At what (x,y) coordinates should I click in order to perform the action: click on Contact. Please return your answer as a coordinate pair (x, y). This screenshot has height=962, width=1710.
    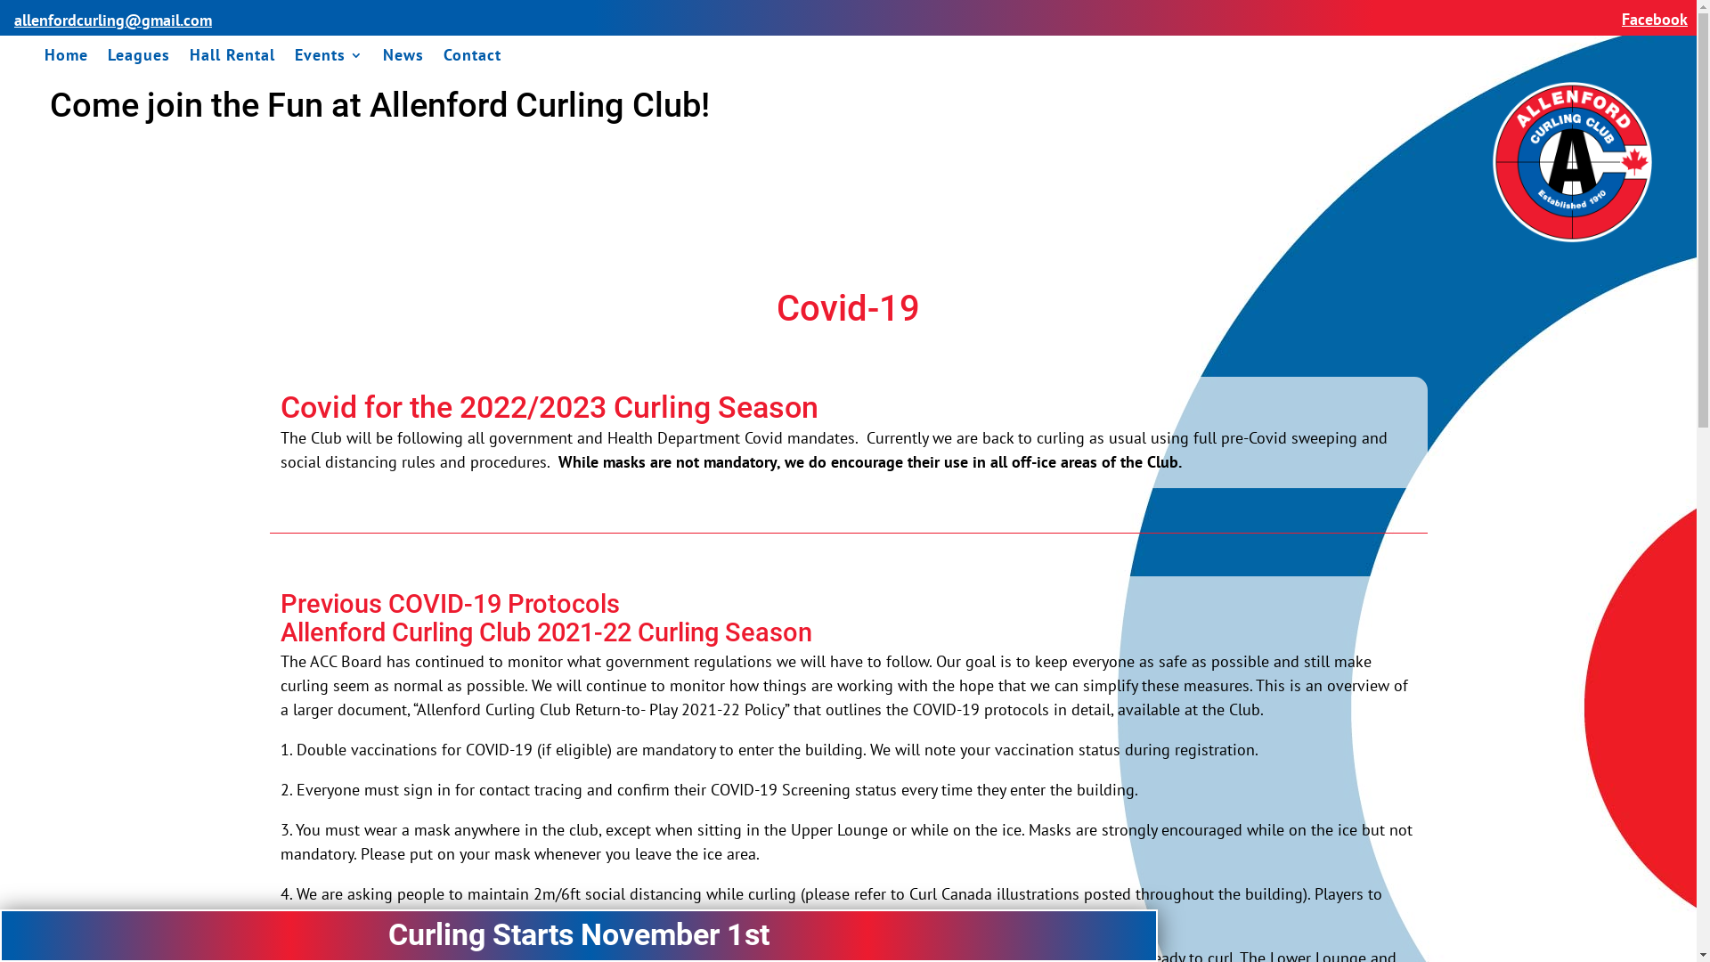
    Looking at the image, I should click on (472, 59).